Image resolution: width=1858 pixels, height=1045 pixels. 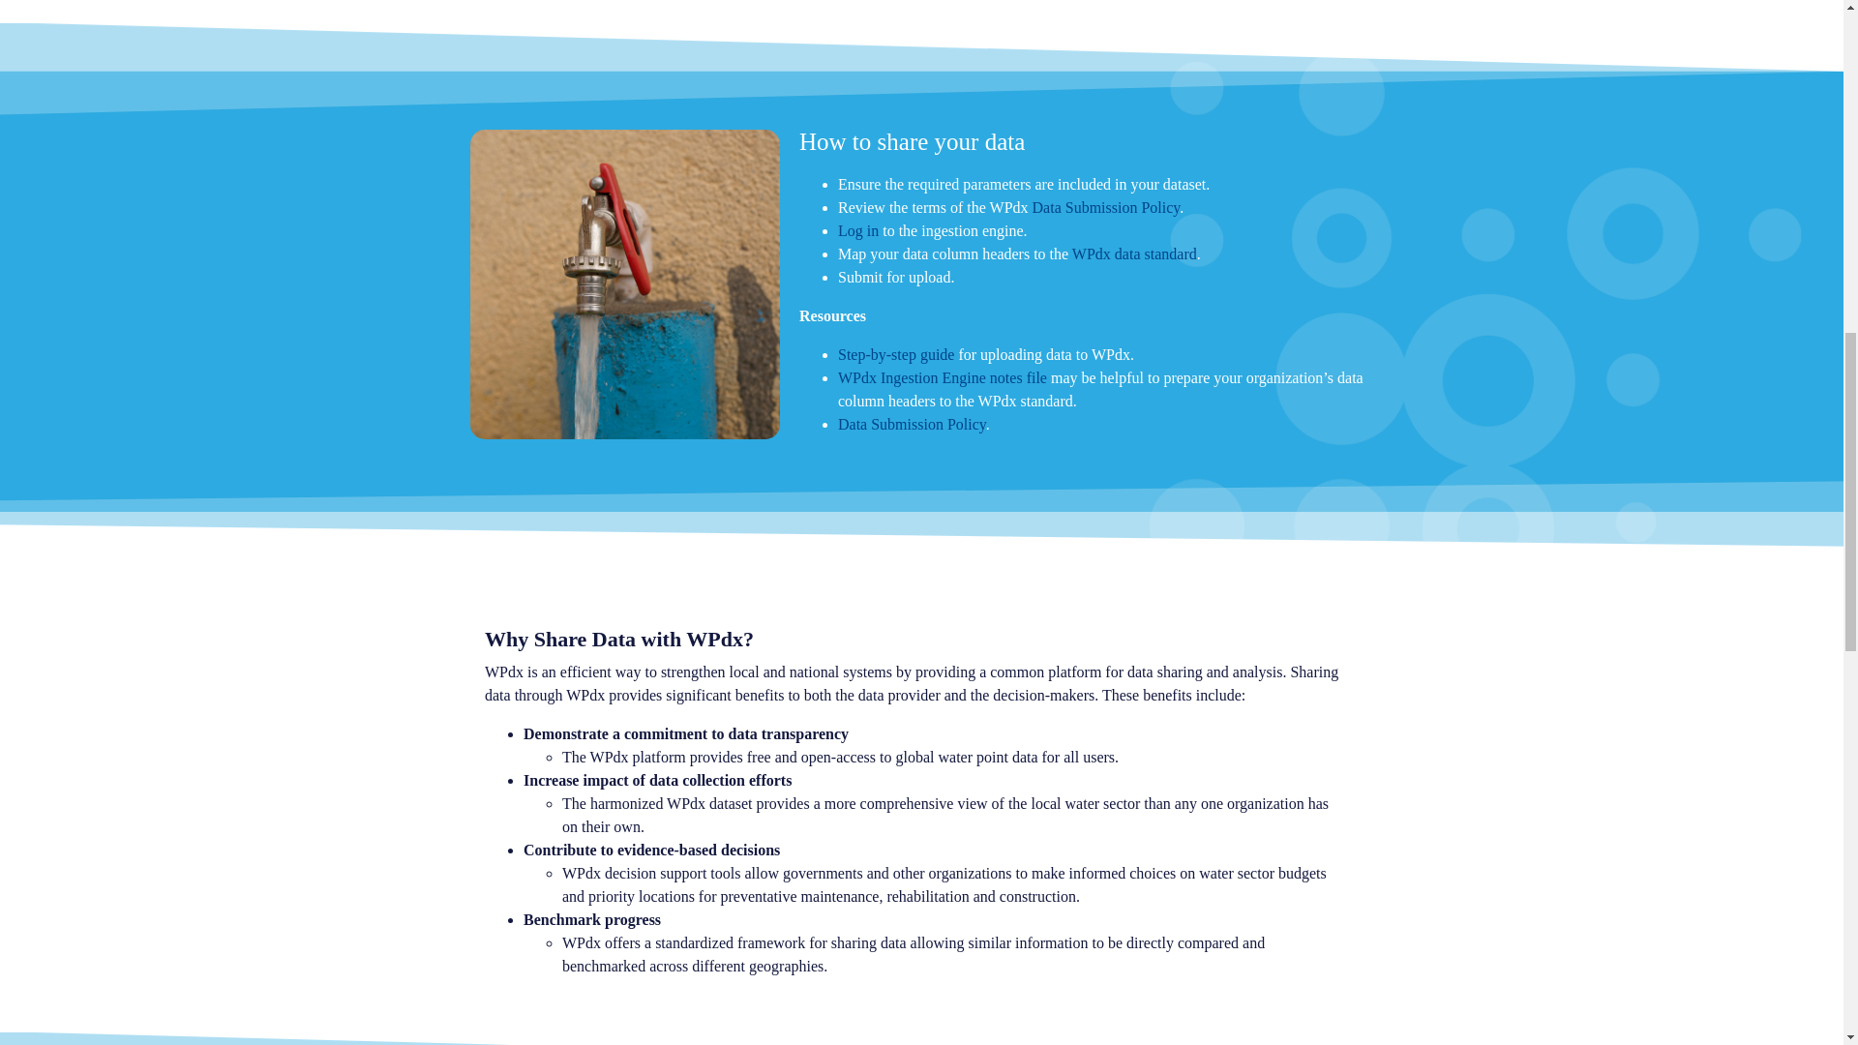 I want to click on Log in, so click(x=857, y=230).